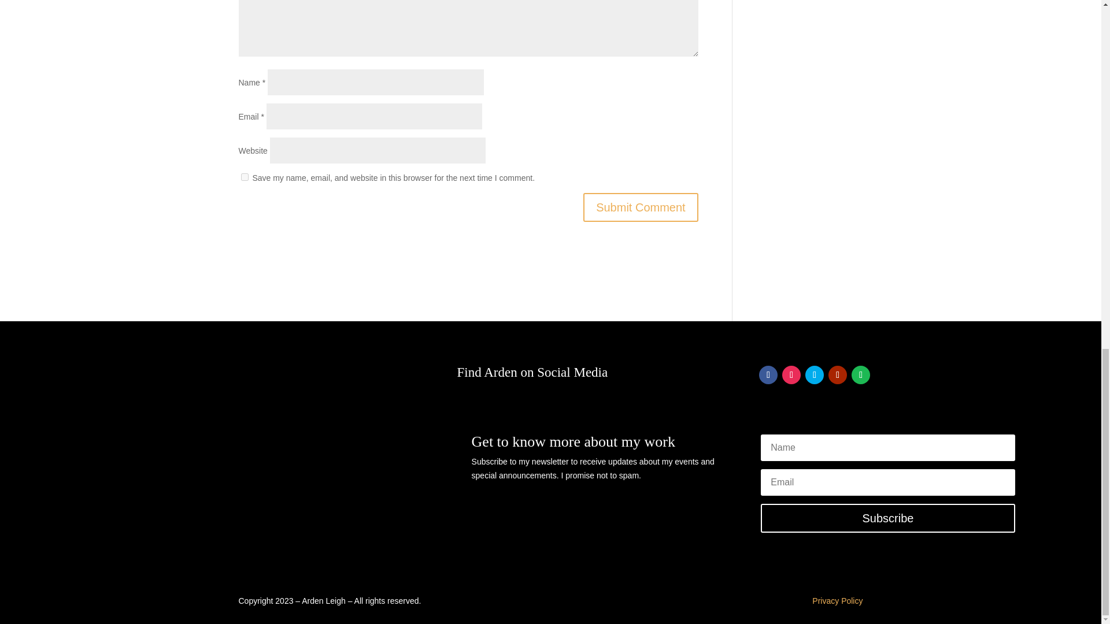 The width and height of the screenshot is (1110, 624). What do you see at coordinates (837, 601) in the screenshot?
I see `Privacy Policy` at bounding box center [837, 601].